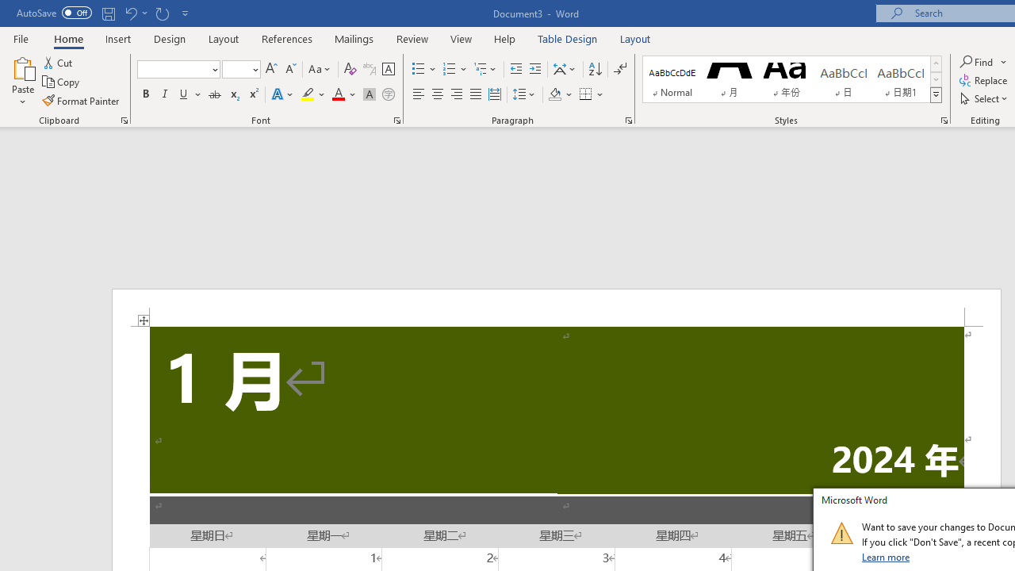  Describe the element at coordinates (936, 79) in the screenshot. I see `Row Down` at that location.